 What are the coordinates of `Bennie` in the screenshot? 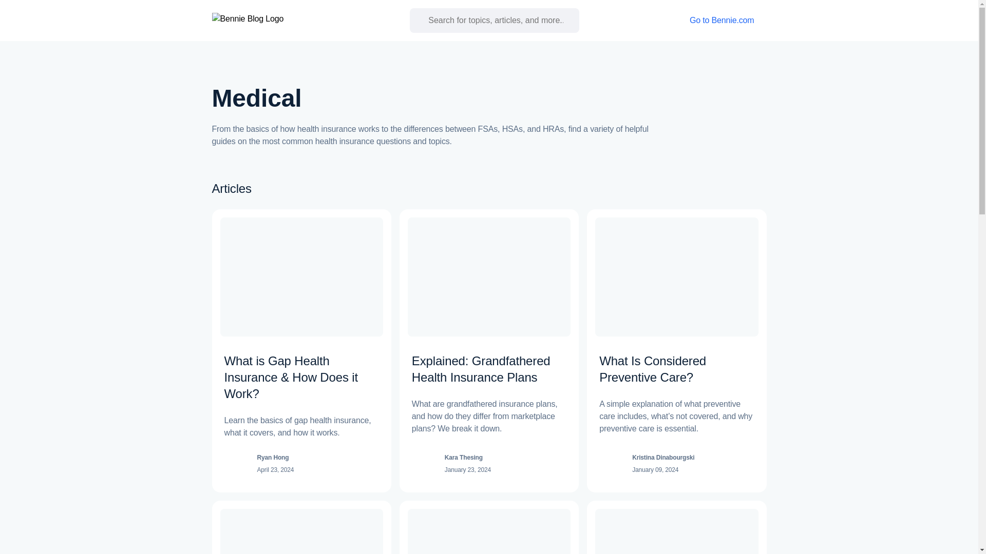 It's located at (238, 20).